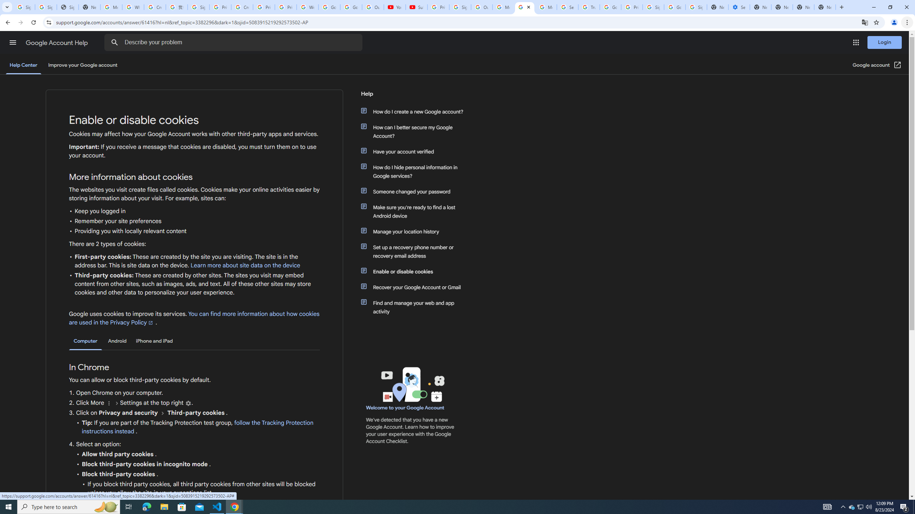  What do you see at coordinates (242, 7) in the screenshot?
I see `Create your Google Account` at bounding box center [242, 7].